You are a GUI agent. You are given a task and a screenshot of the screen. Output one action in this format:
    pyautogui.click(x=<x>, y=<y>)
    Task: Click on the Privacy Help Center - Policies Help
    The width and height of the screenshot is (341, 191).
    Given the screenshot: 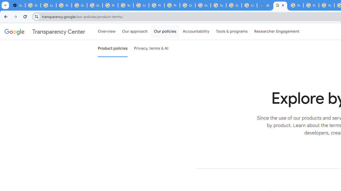 What is the action you would take?
    pyautogui.click(x=311, y=5)
    